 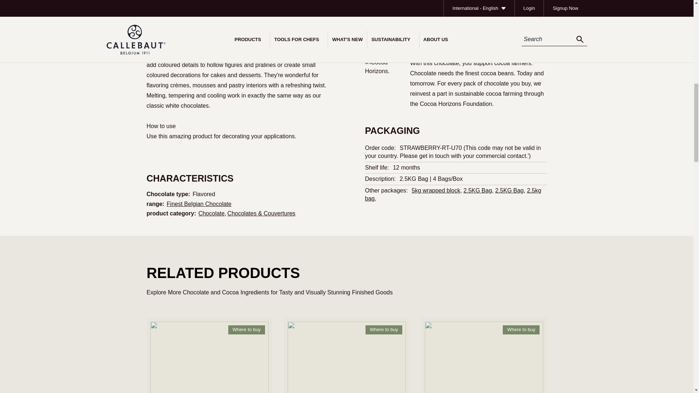 What do you see at coordinates (435, 191) in the screenshot?
I see `5kg wrapped block` at bounding box center [435, 191].